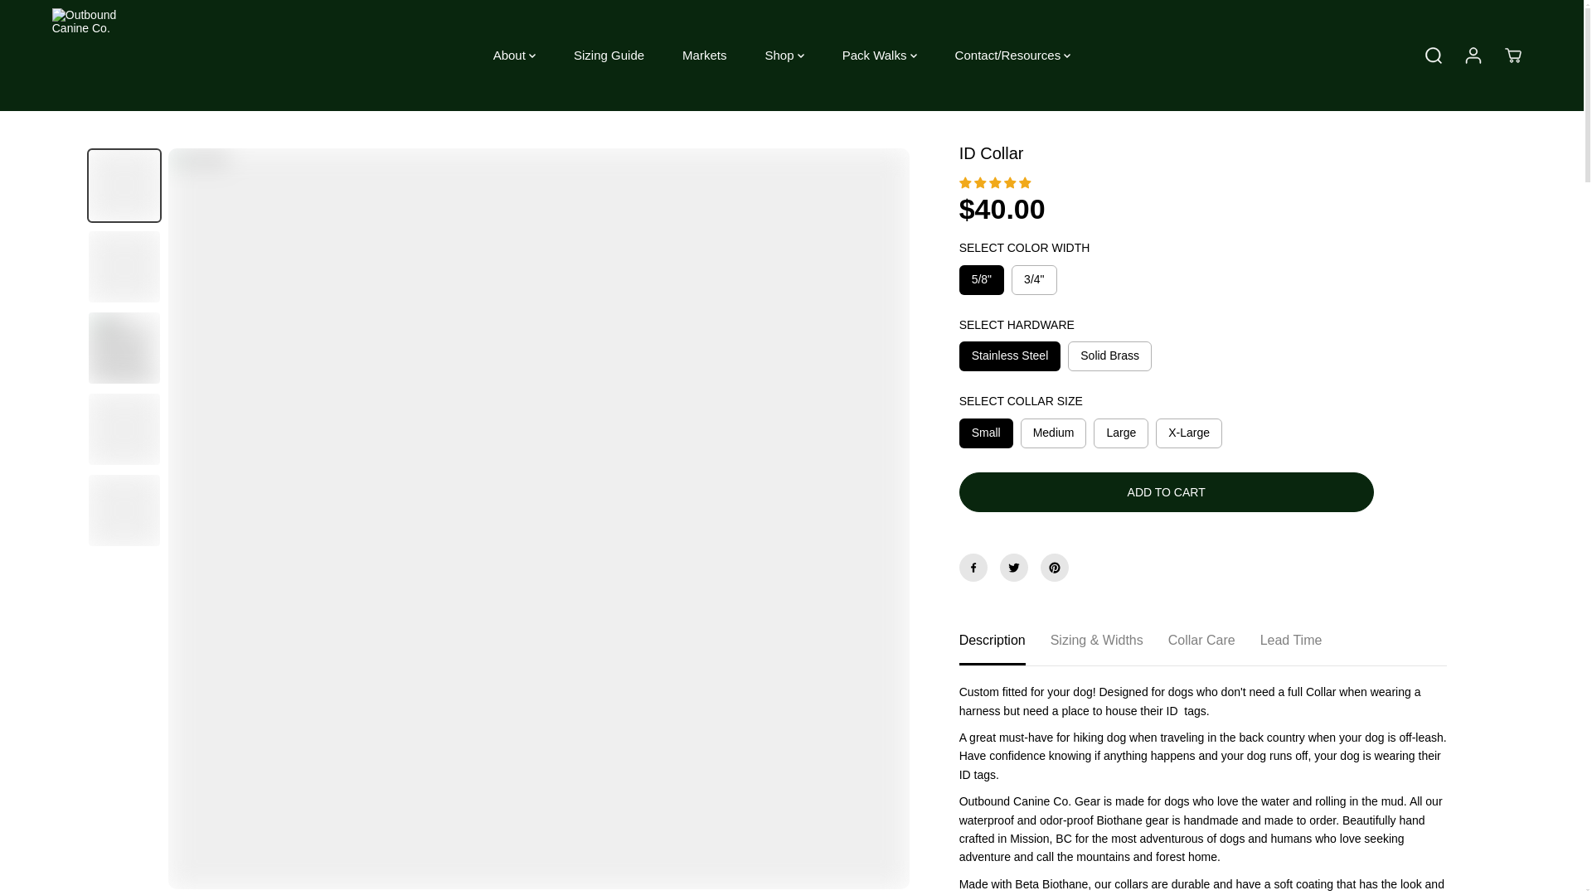 The image size is (1592, 895). What do you see at coordinates (66, 20) in the screenshot?
I see `SKIP TO CONTENT` at bounding box center [66, 20].